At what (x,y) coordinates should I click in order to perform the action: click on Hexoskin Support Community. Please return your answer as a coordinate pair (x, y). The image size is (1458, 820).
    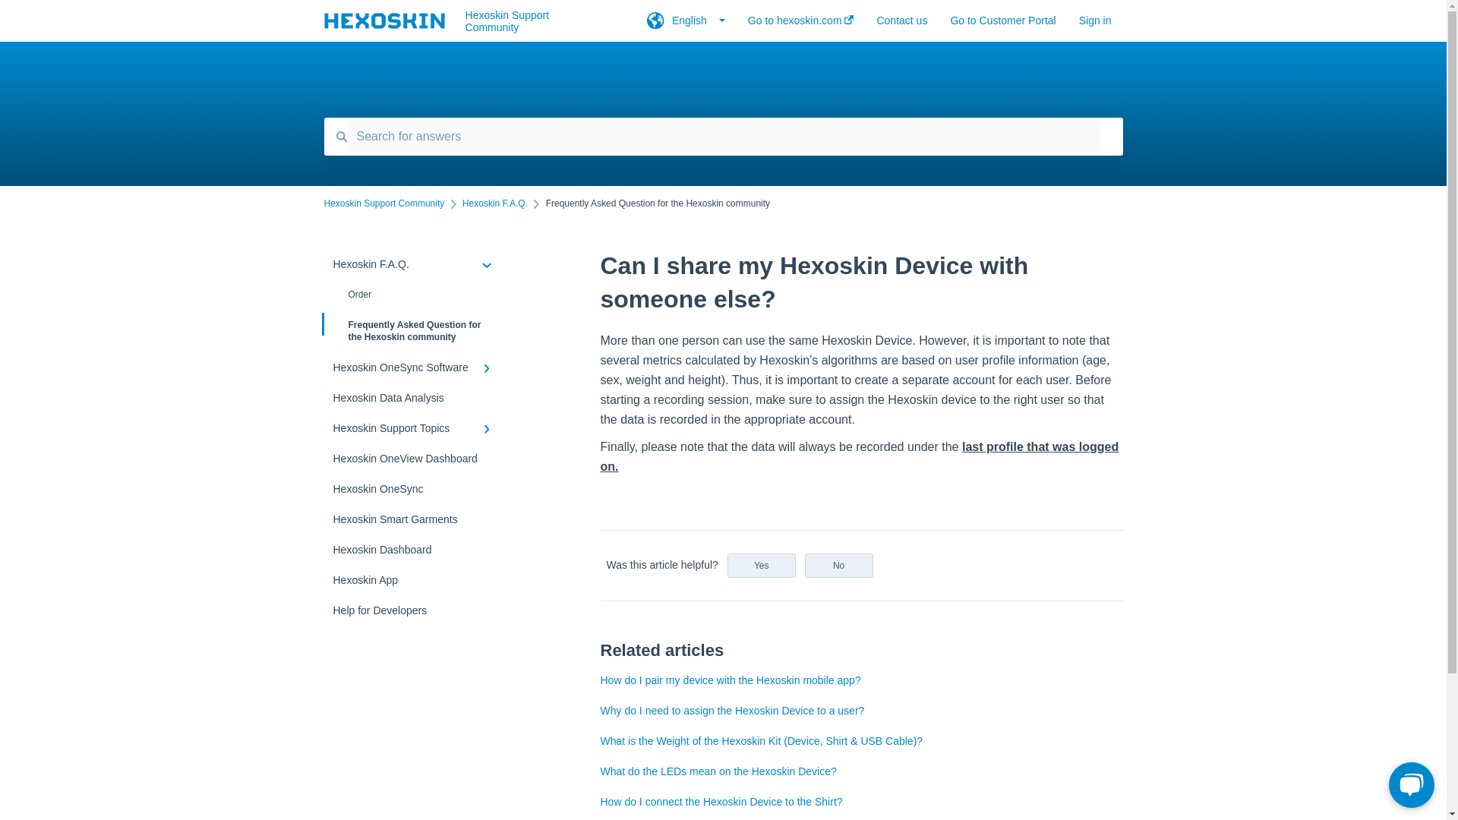
    Looking at the image, I should click on (384, 203).